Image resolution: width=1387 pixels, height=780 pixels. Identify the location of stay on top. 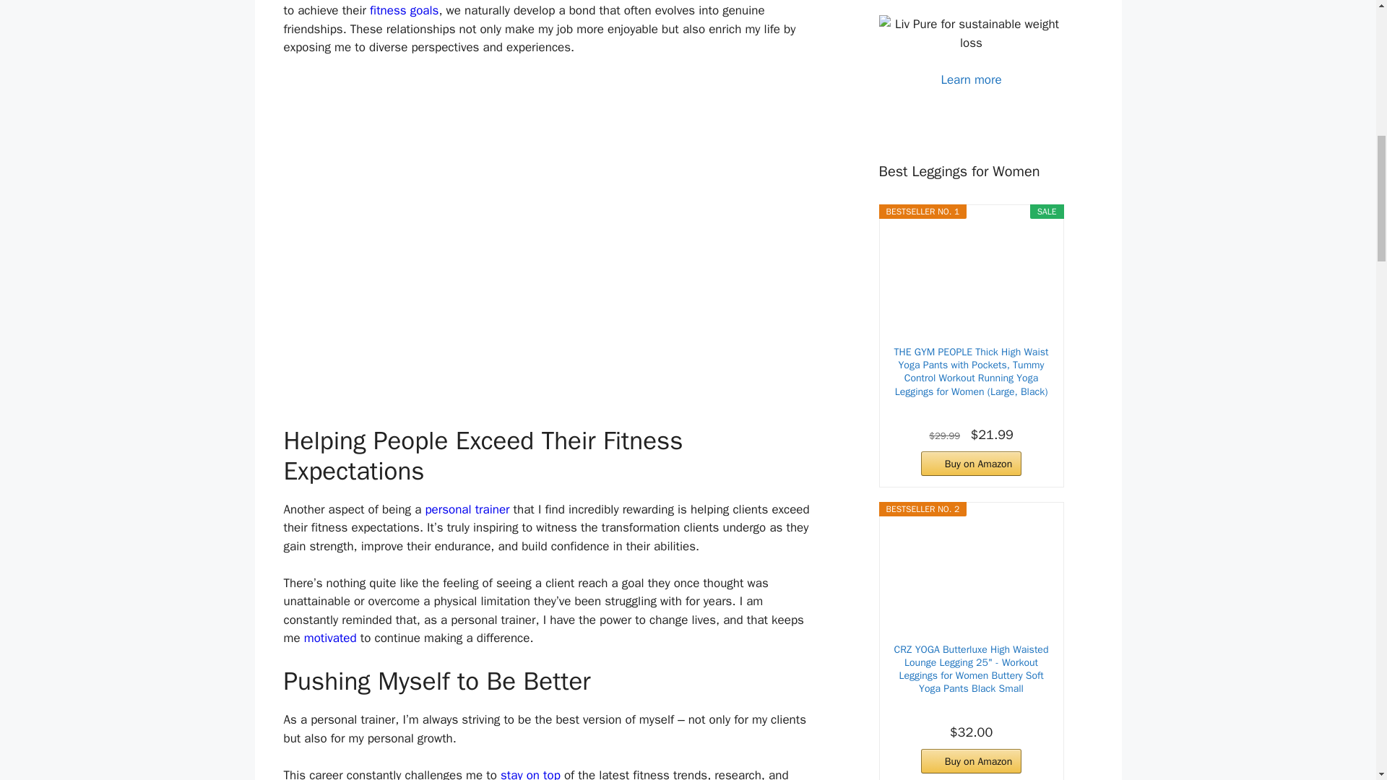
(530, 773).